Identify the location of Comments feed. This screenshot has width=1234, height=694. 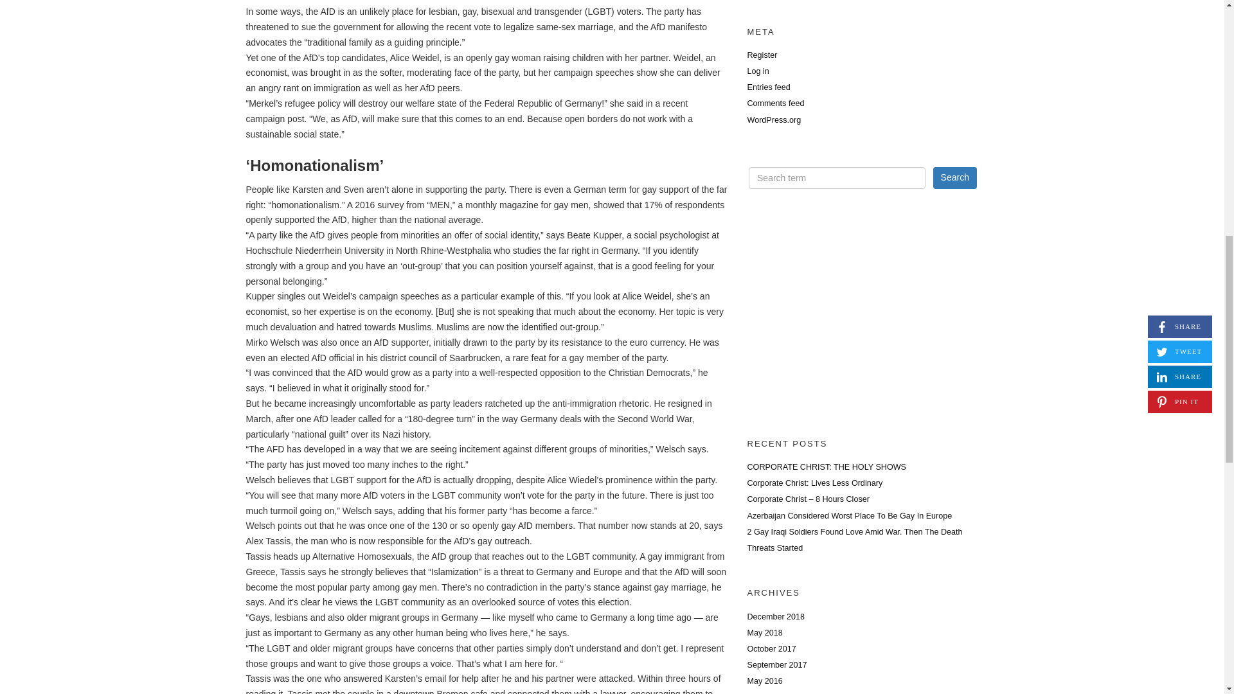
(775, 103).